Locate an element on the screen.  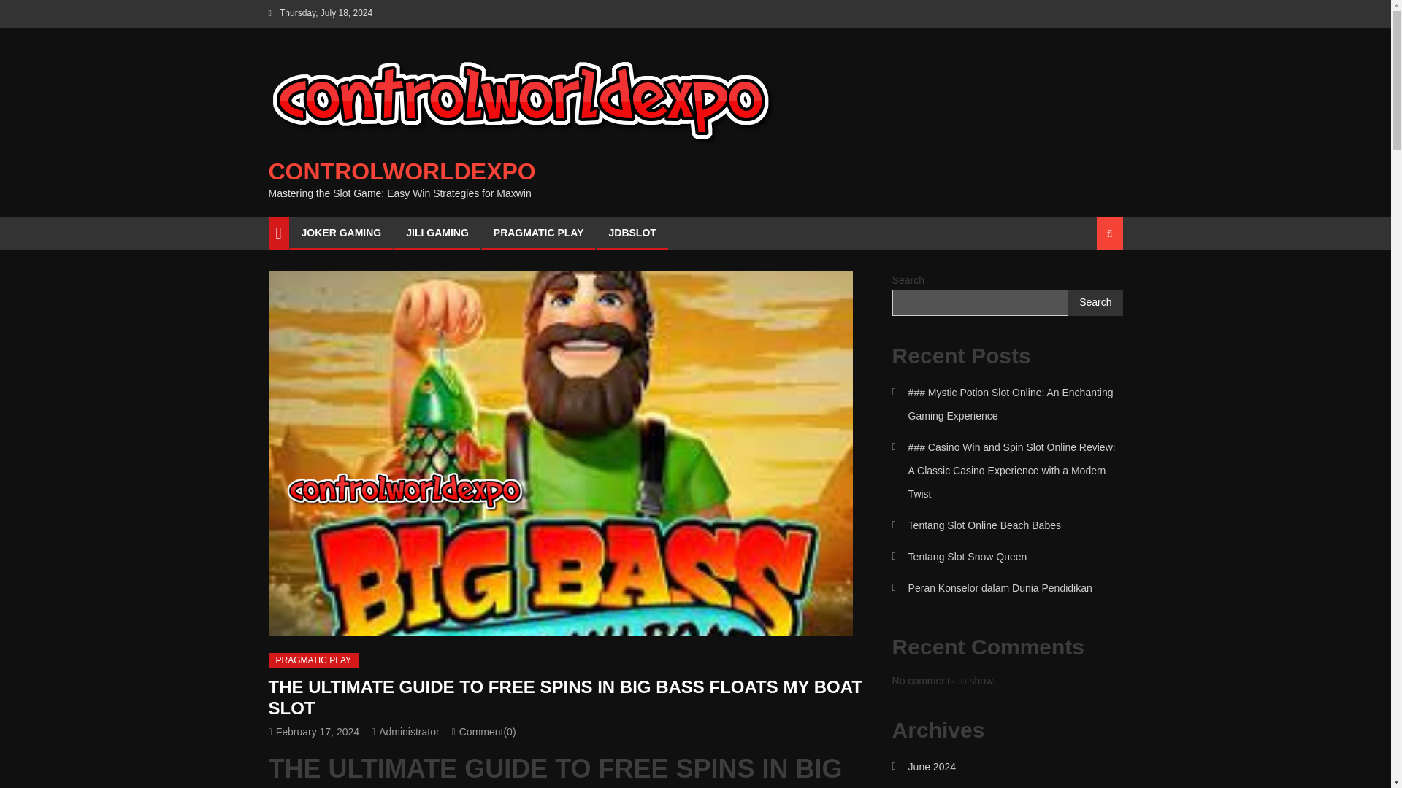
CONTROLWORLDEXPO is located at coordinates (402, 171).